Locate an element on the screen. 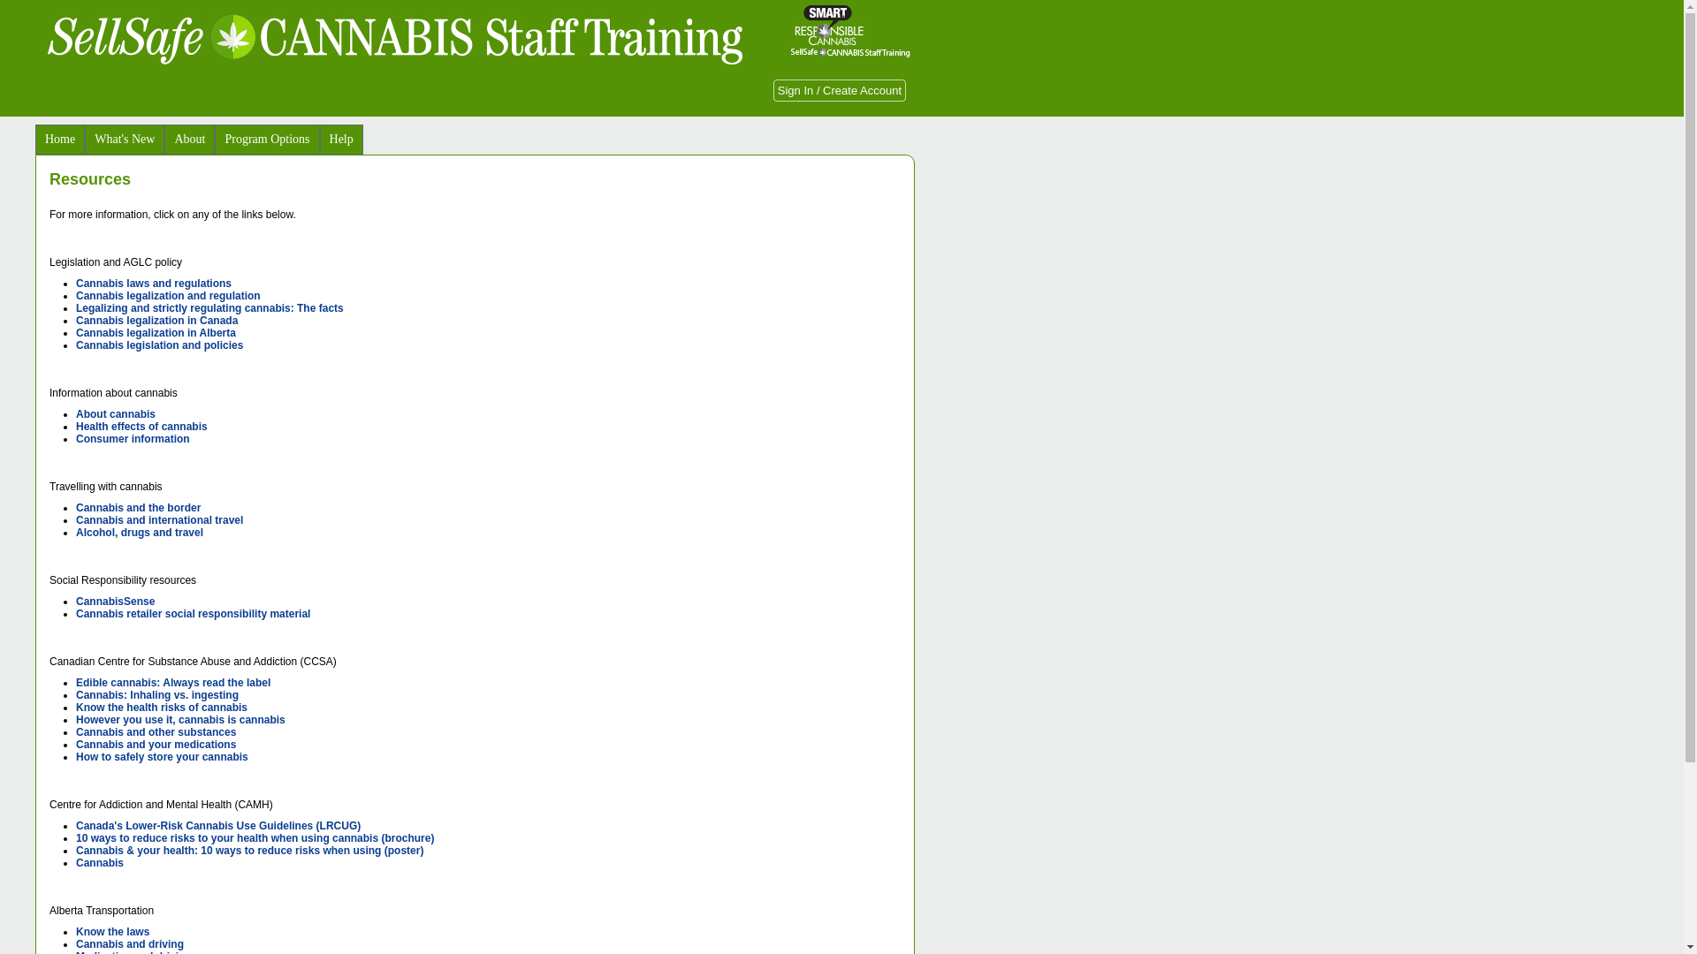 The image size is (1697, 954). Consumer information is located at coordinates (133, 439).